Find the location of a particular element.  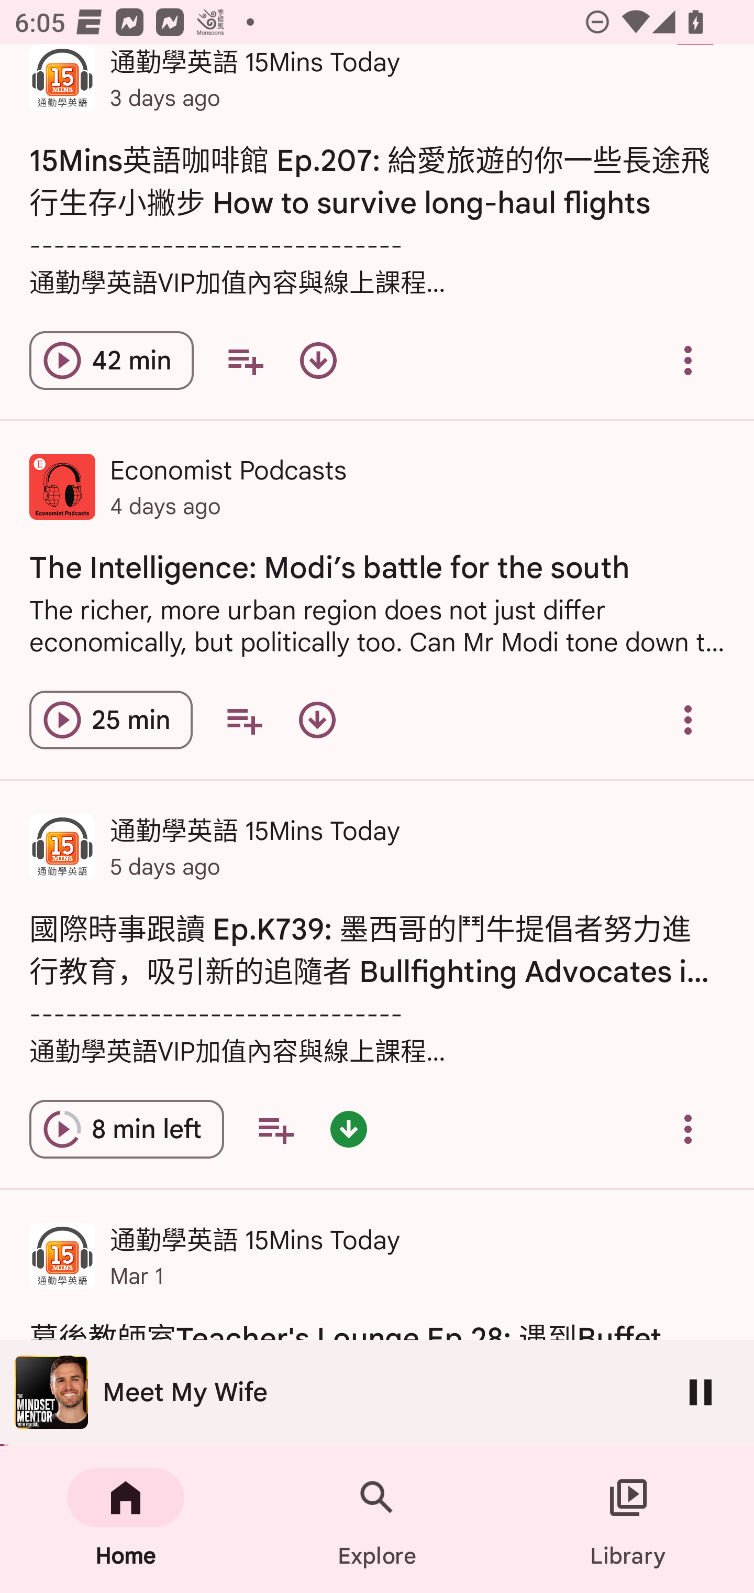

Overflow menu is located at coordinates (688, 1129).